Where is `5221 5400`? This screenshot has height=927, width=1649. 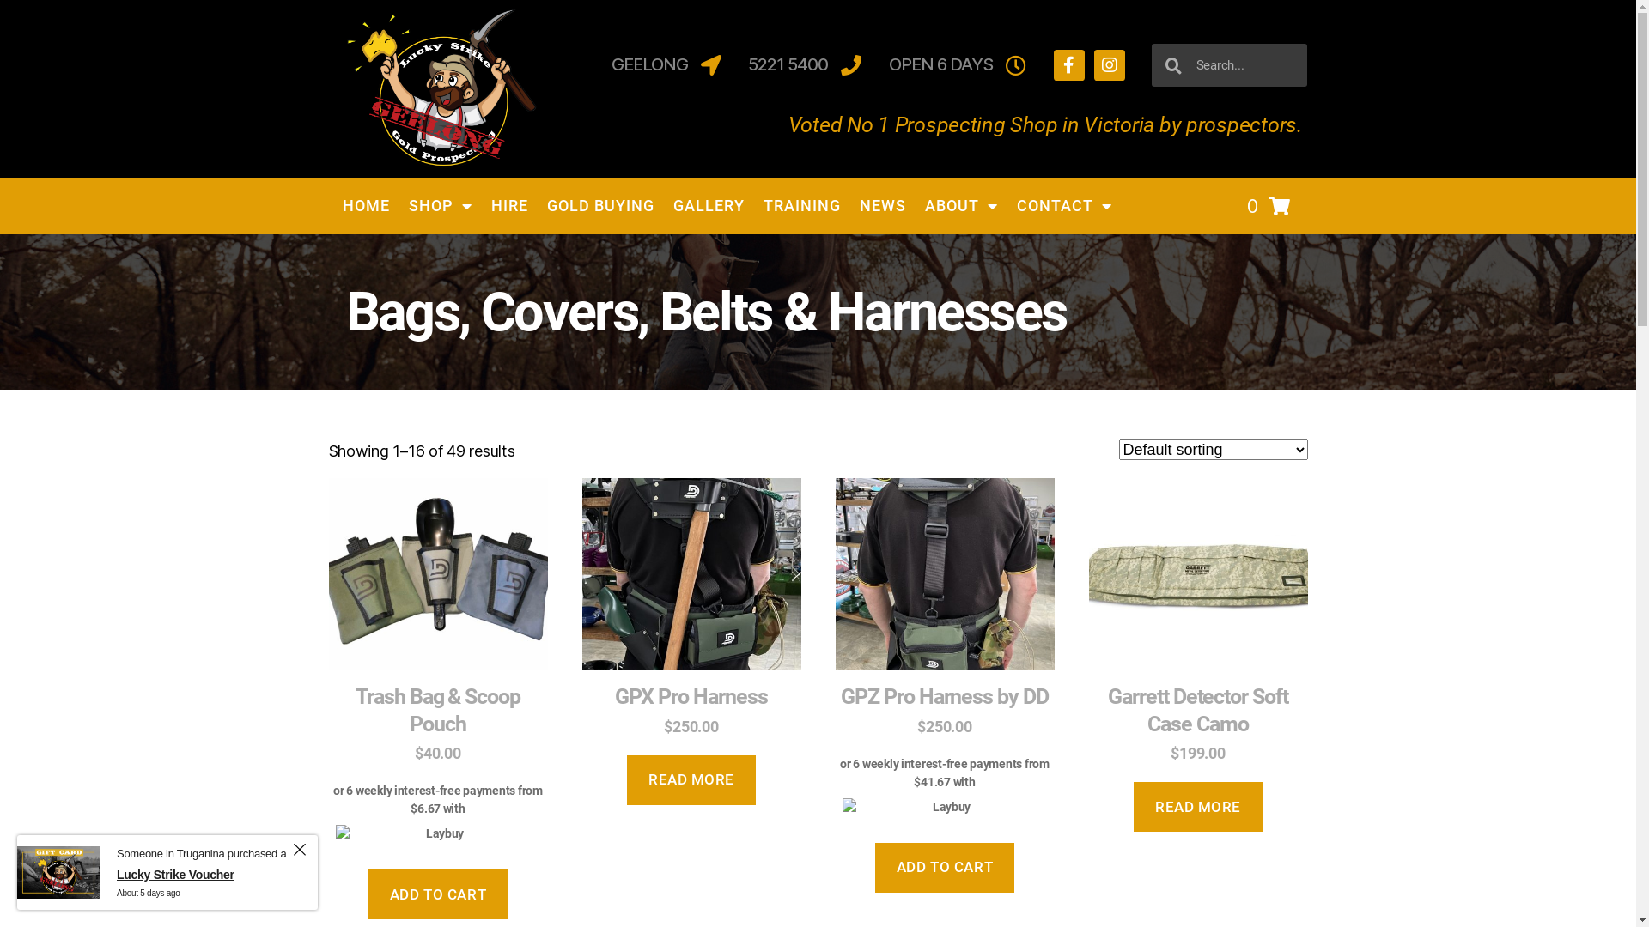 5221 5400 is located at coordinates (804, 65).